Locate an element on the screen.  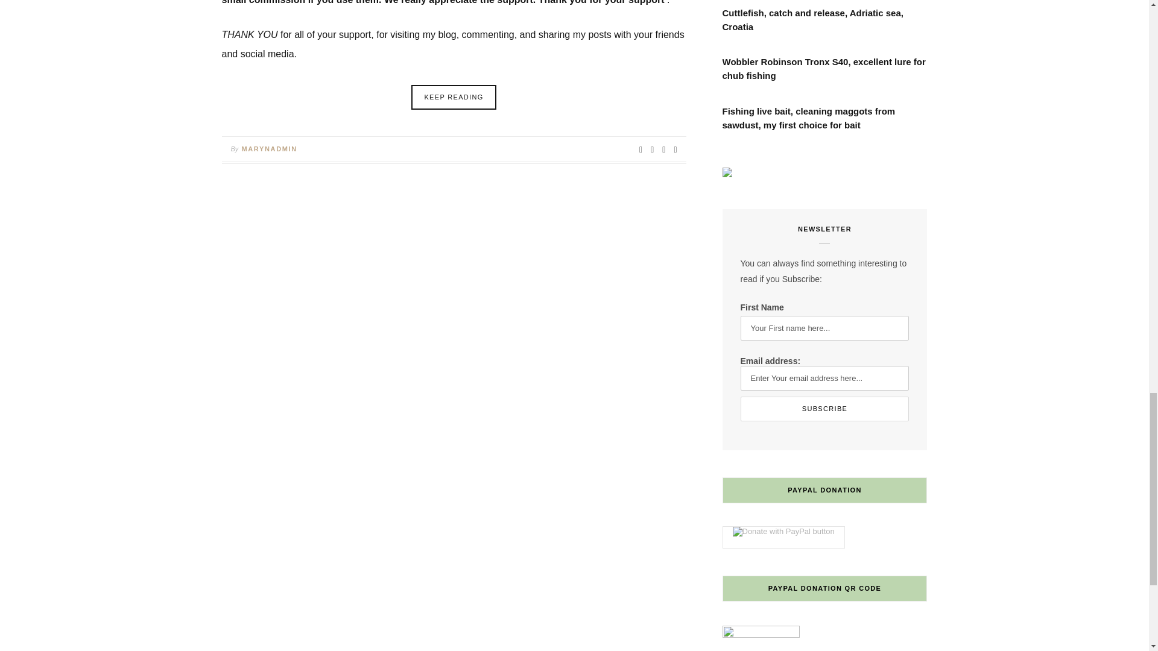
Posts by marynadmin is located at coordinates (268, 148).